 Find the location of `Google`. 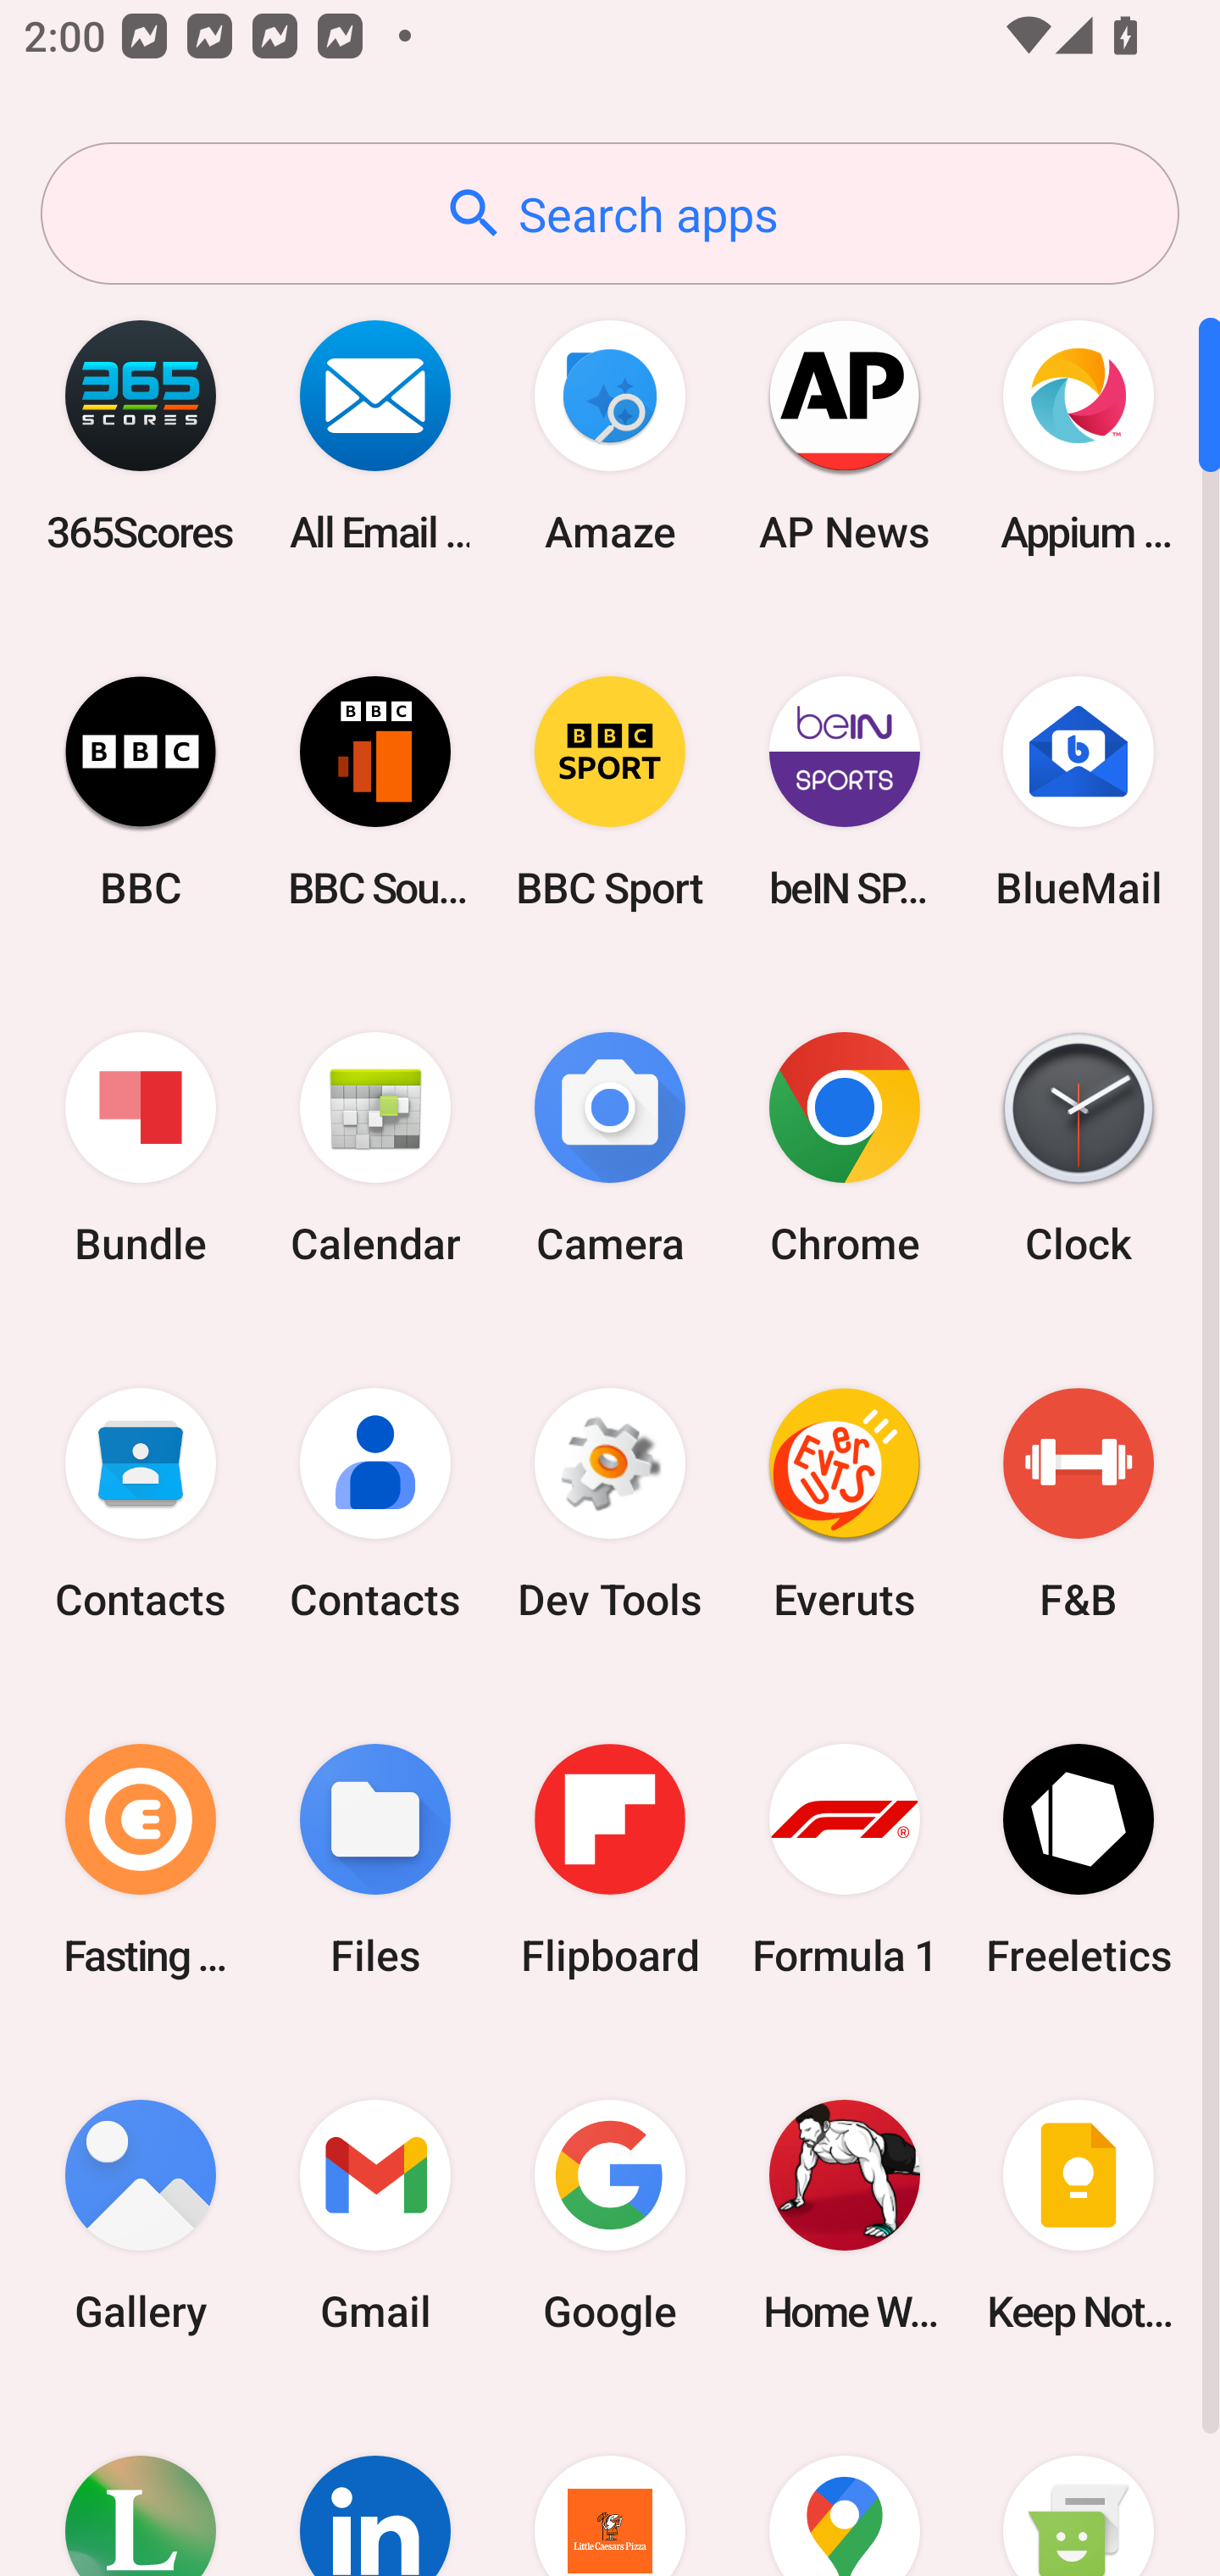

Google is located at coordinates (610, 2215).